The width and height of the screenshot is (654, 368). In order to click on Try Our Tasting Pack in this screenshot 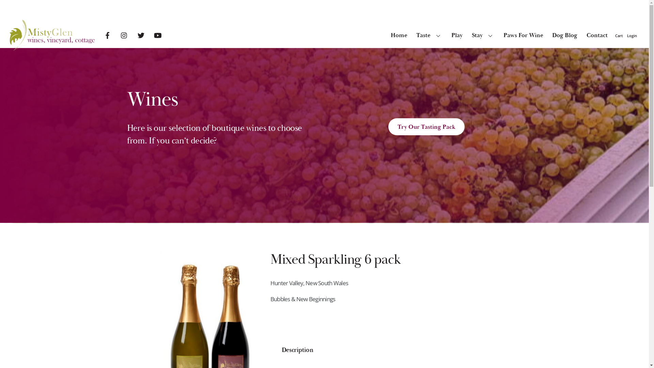, I will do `click(426, 127)`.